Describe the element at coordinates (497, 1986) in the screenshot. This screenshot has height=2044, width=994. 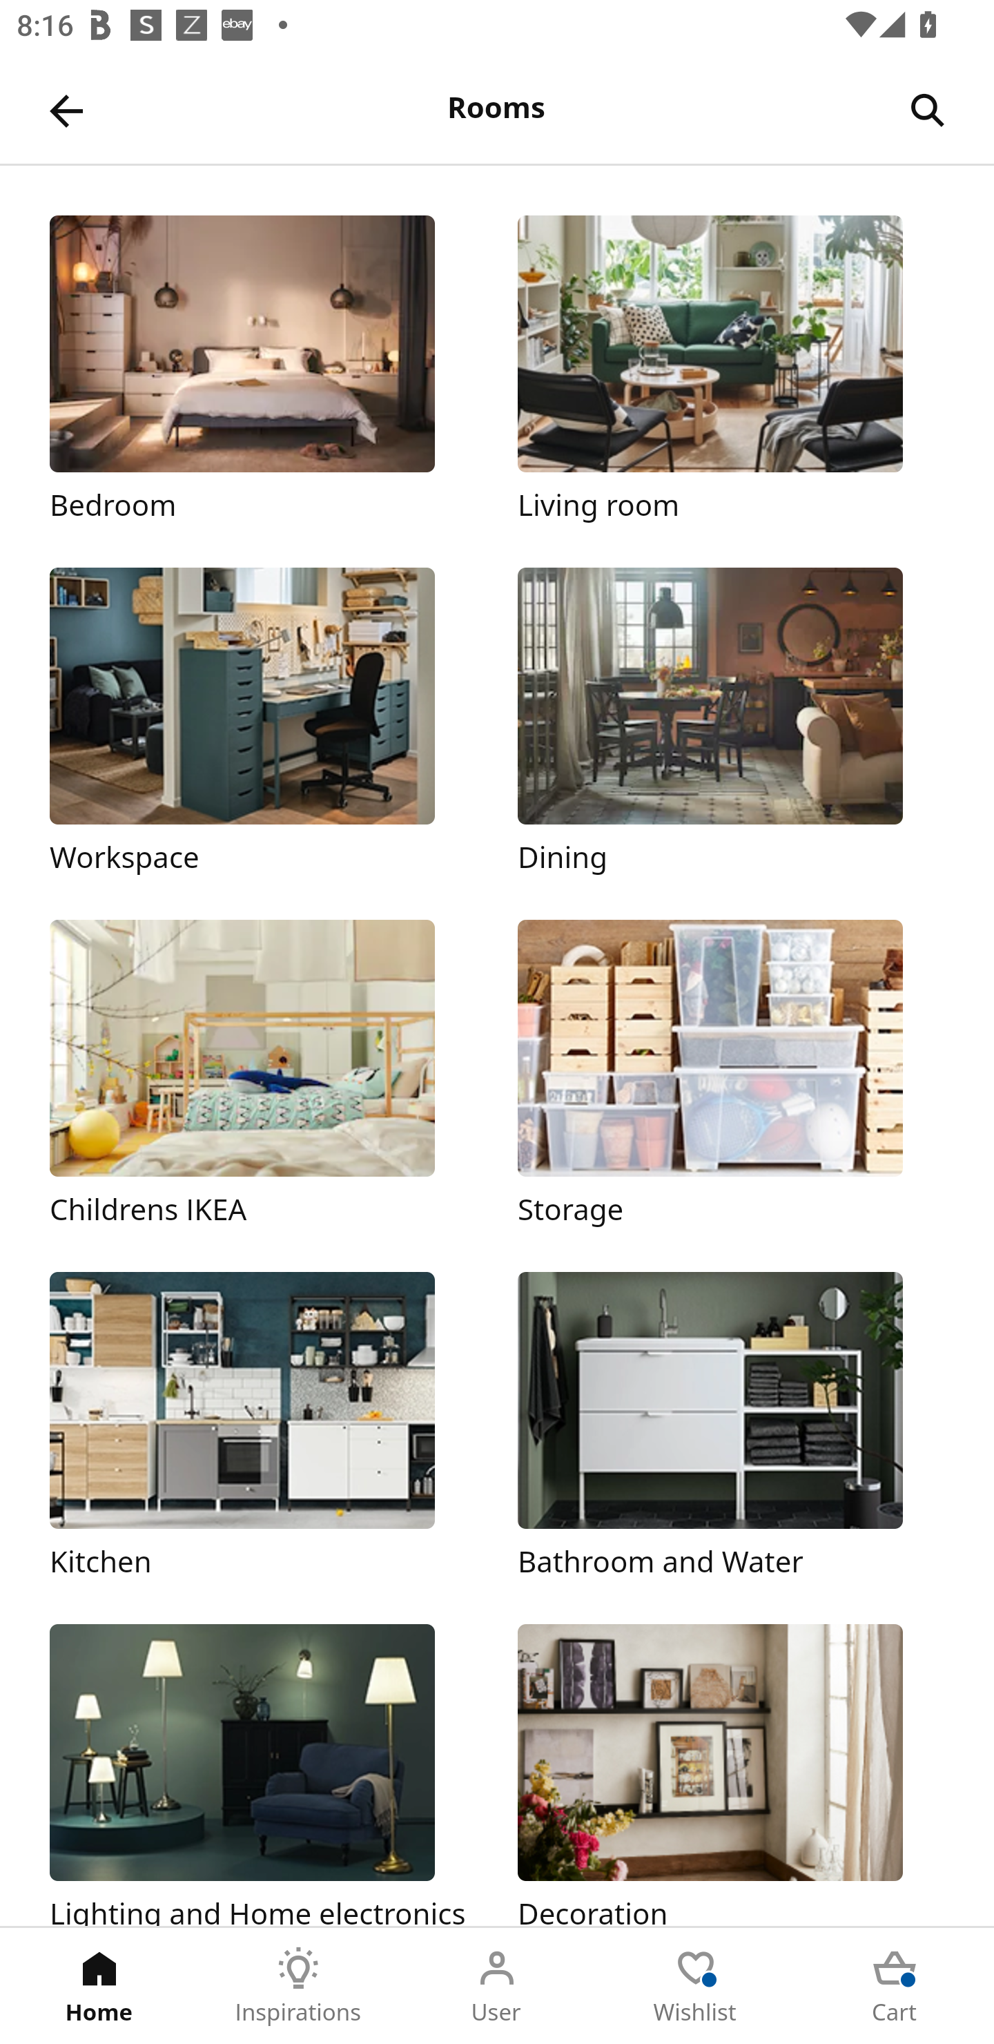
I see `User
Tab 3 of 5` at that location.